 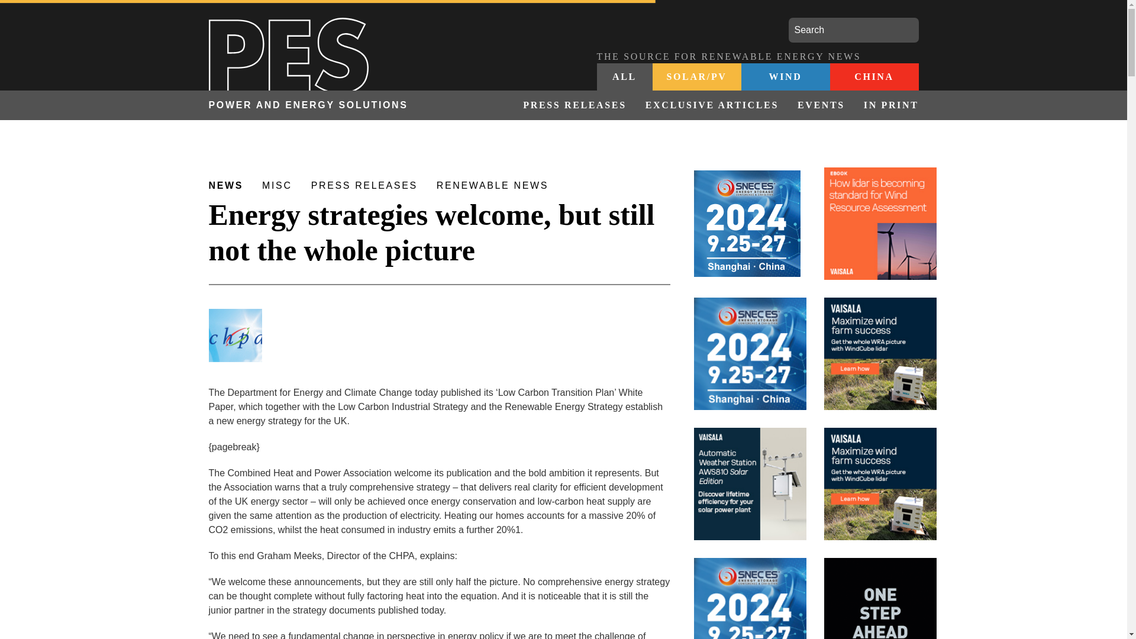 I want to click on ALL, so click(x=624, y=77).